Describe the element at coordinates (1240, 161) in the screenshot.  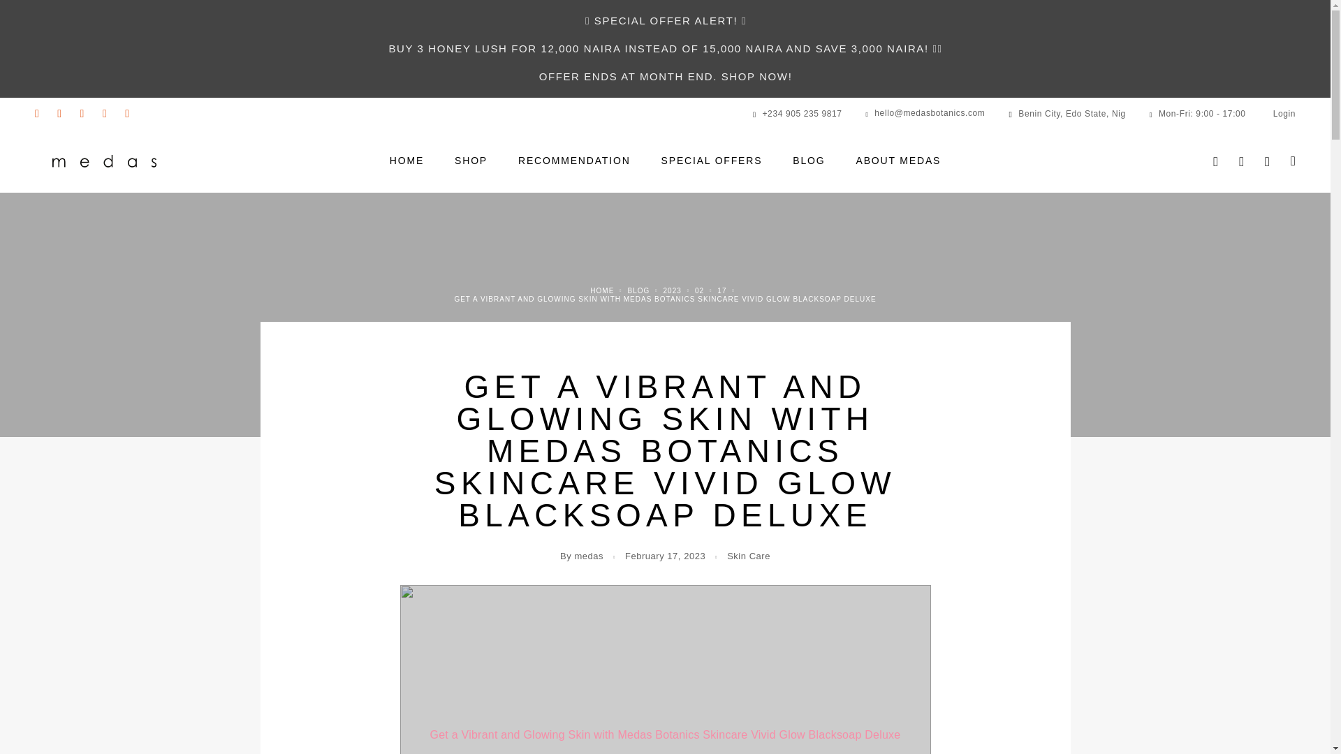
I see `Login` at that location.